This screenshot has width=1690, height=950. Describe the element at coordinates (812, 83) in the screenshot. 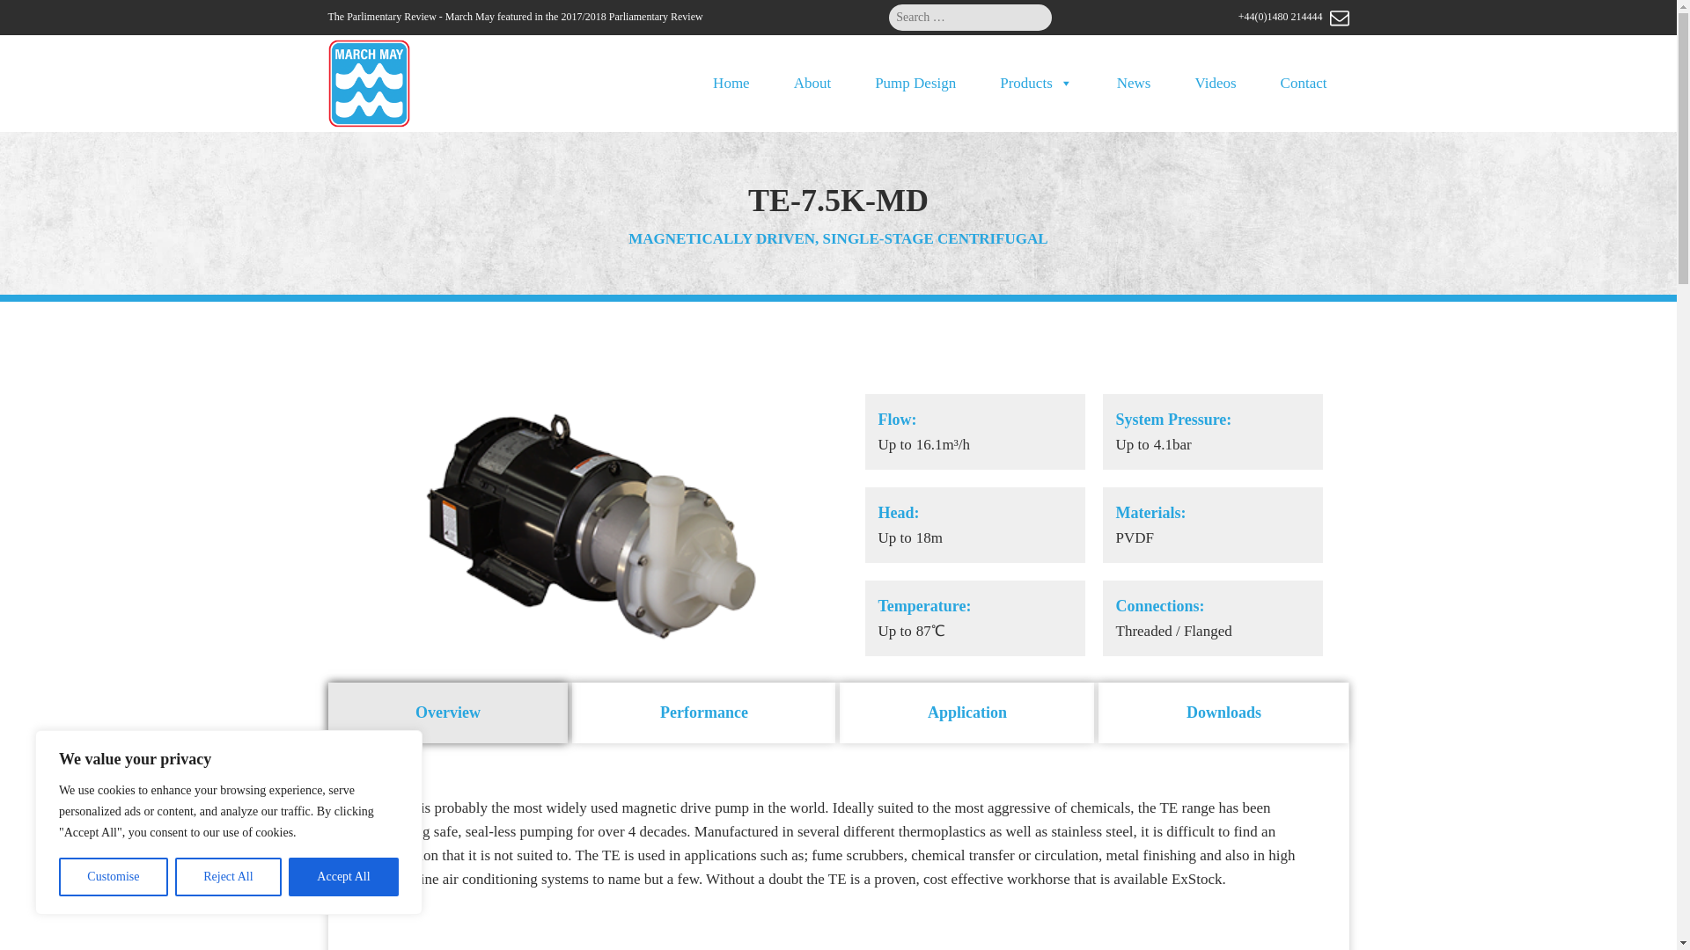

I see `About` at that location.